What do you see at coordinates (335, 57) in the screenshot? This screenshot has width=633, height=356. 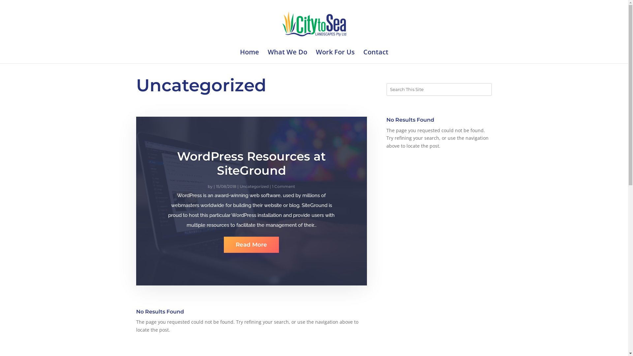 I see `Work For Us` at bounding box center [335, 57].